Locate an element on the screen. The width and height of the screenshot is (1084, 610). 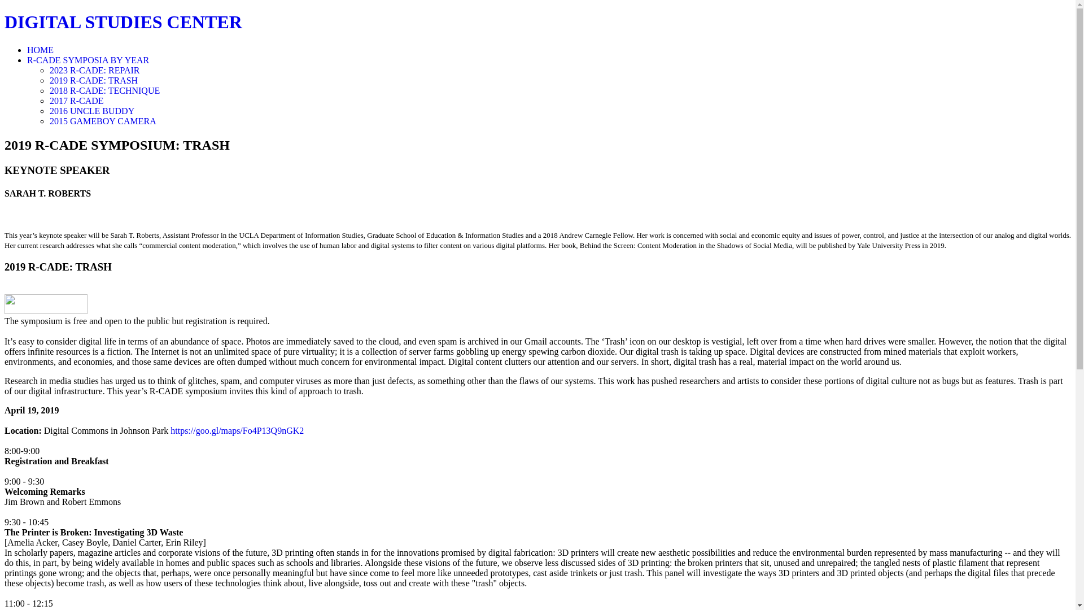
2019 R-CADE: TRASH is located at coordinates (94, 80).